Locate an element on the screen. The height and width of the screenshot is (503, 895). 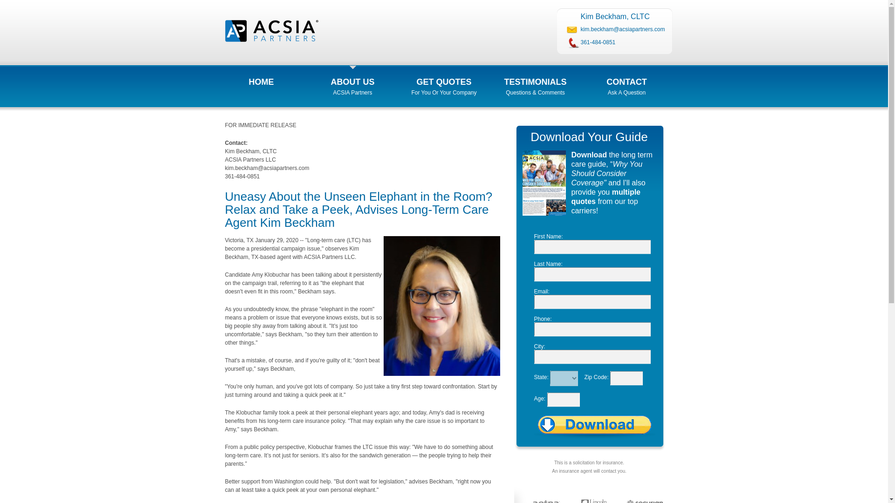
TESTIMONIALS is located at coordinates (535, 77).